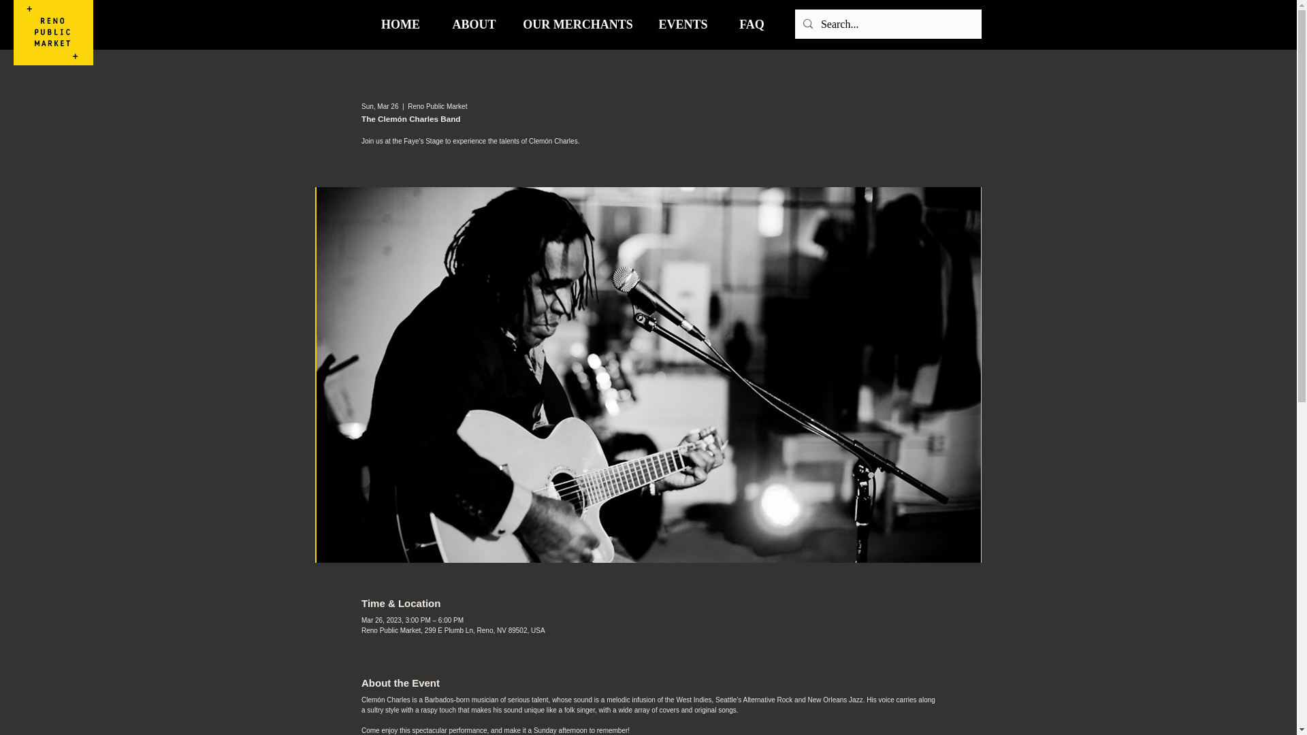  Describe the element at coordinates (826, 24) in the screenshot. I see `CONTACT` at that location.